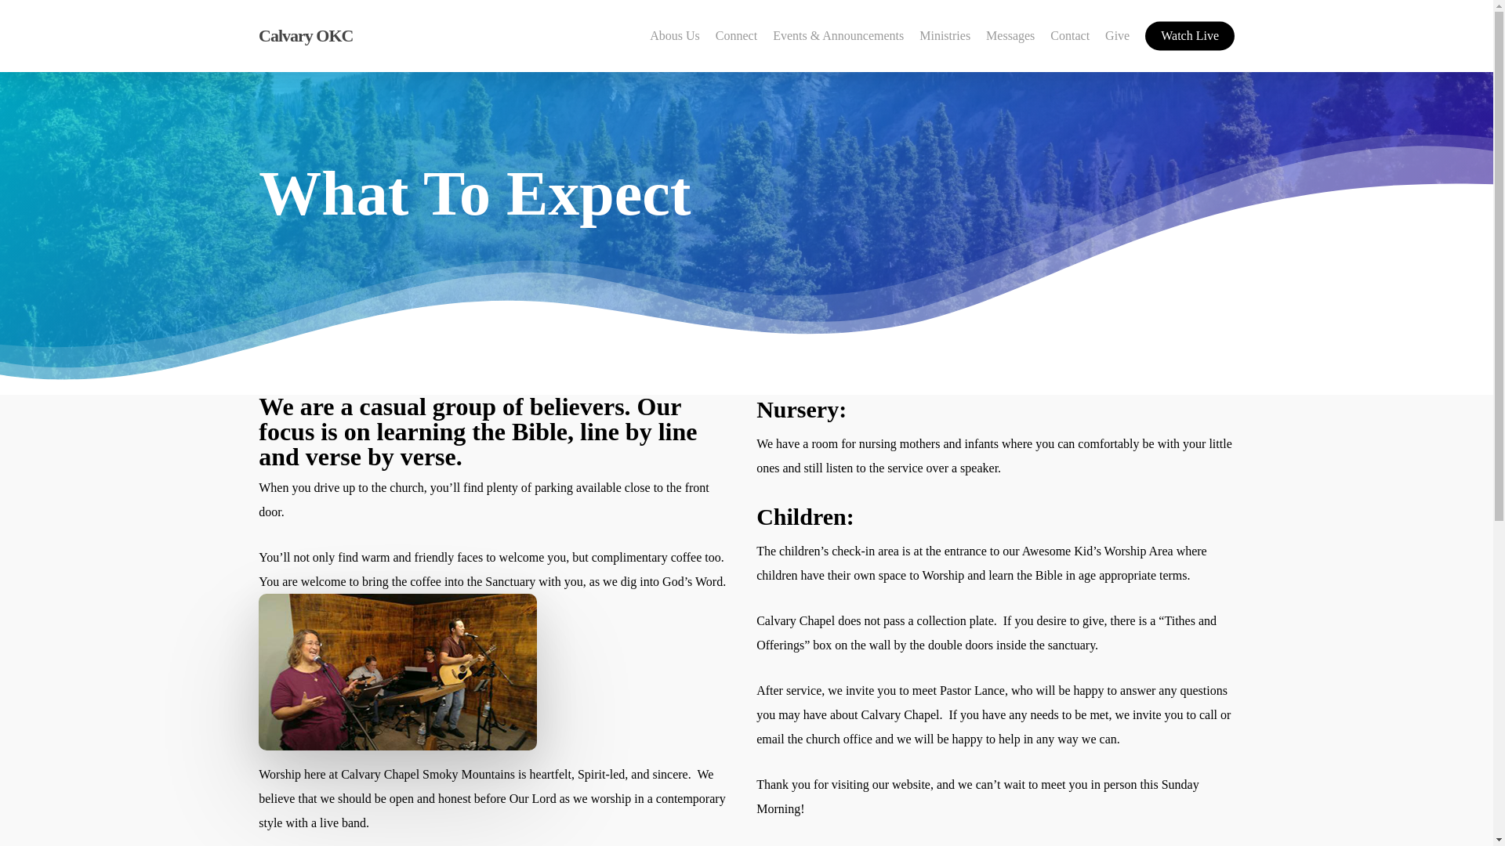 The width and height of the screenshot is (1505, 846). I want to click on Calvary OKC, so click(306, 36).